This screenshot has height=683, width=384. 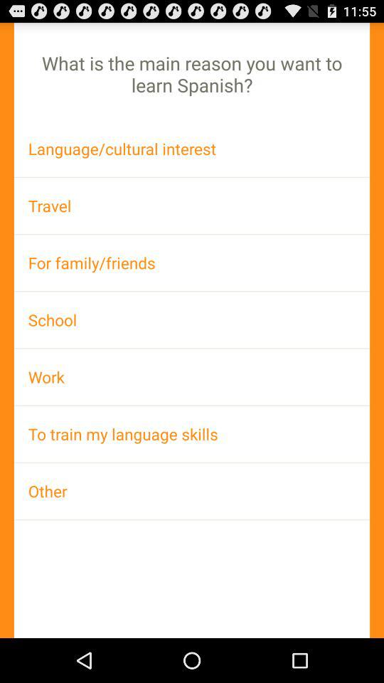 I want to click on turn off to train my, so click(x=192, y=434).